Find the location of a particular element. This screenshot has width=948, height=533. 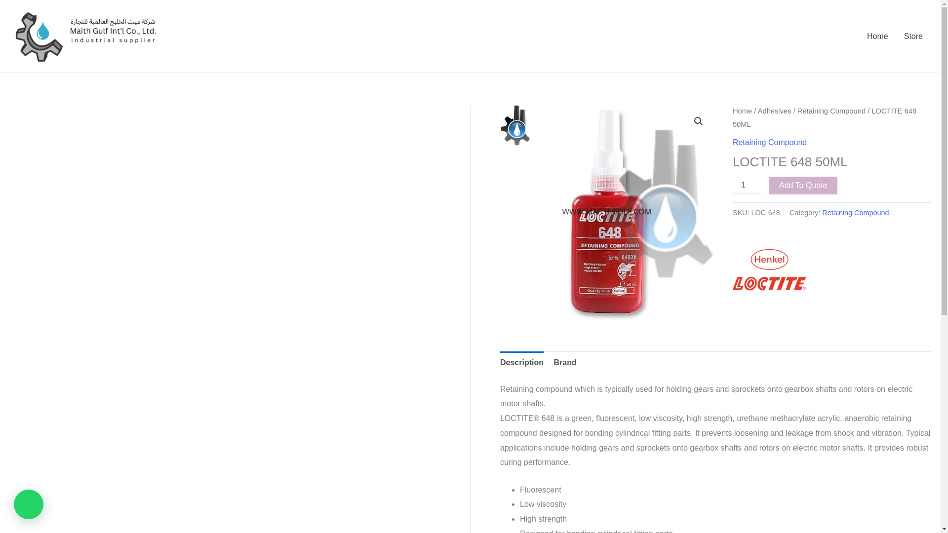

Retaining Compound is located at coordinates (769, 142).